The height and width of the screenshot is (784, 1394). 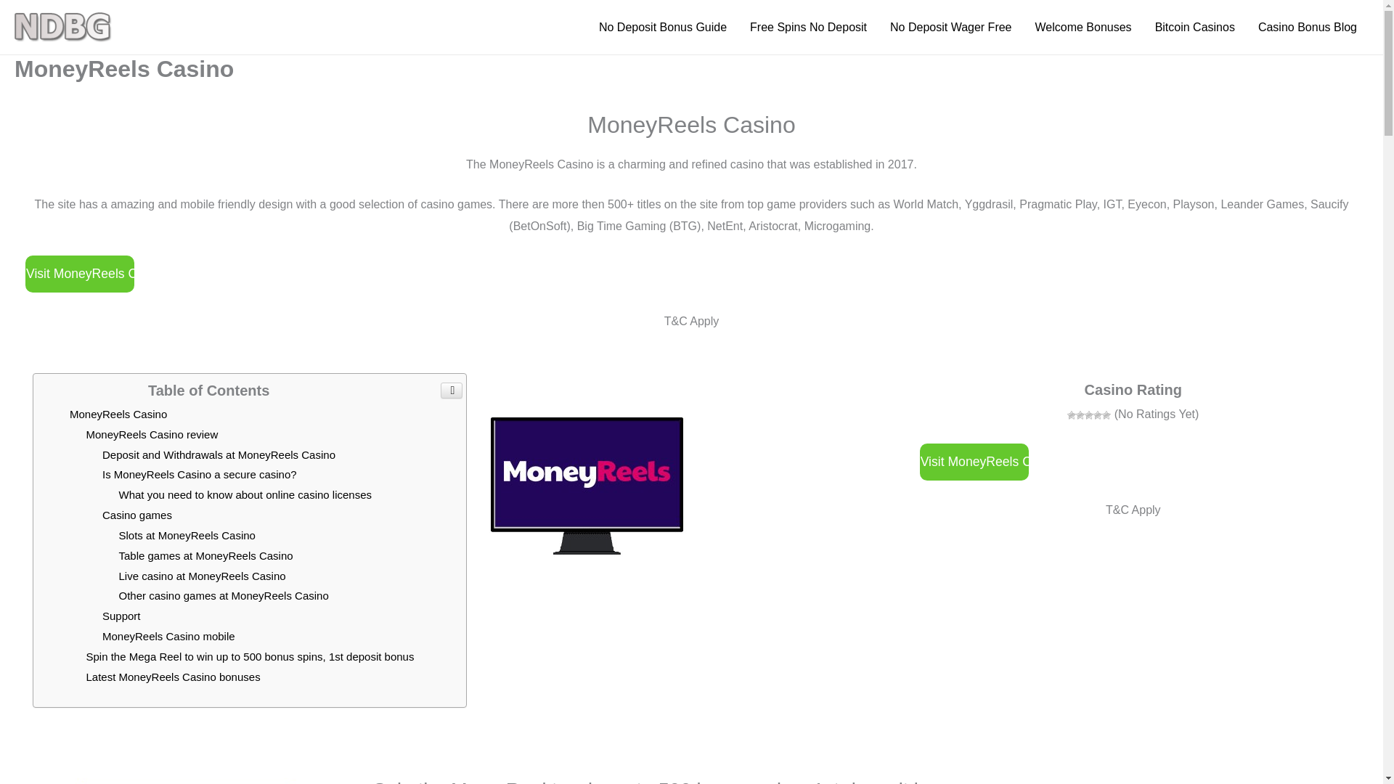 I want to click on Other casino games at MoneyReels Casino, so click(x=224, y=595).